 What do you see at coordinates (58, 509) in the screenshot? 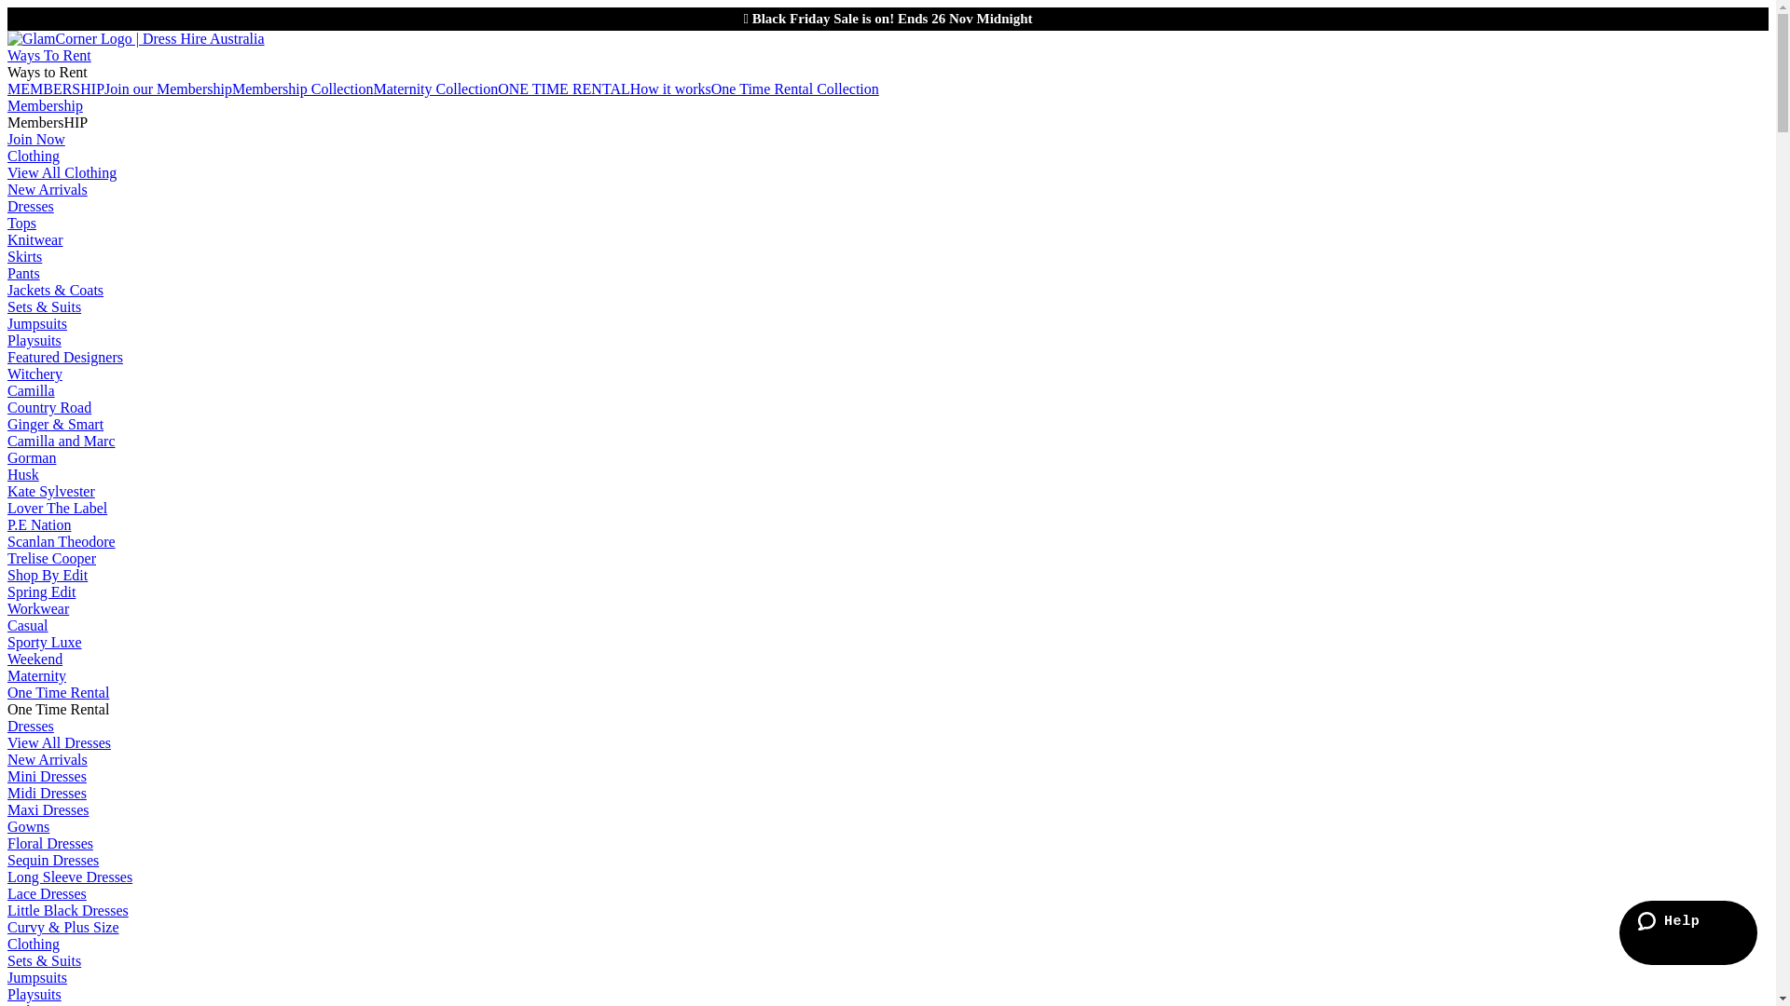
I see `Lover The Label` at bounding box center [58, 509].